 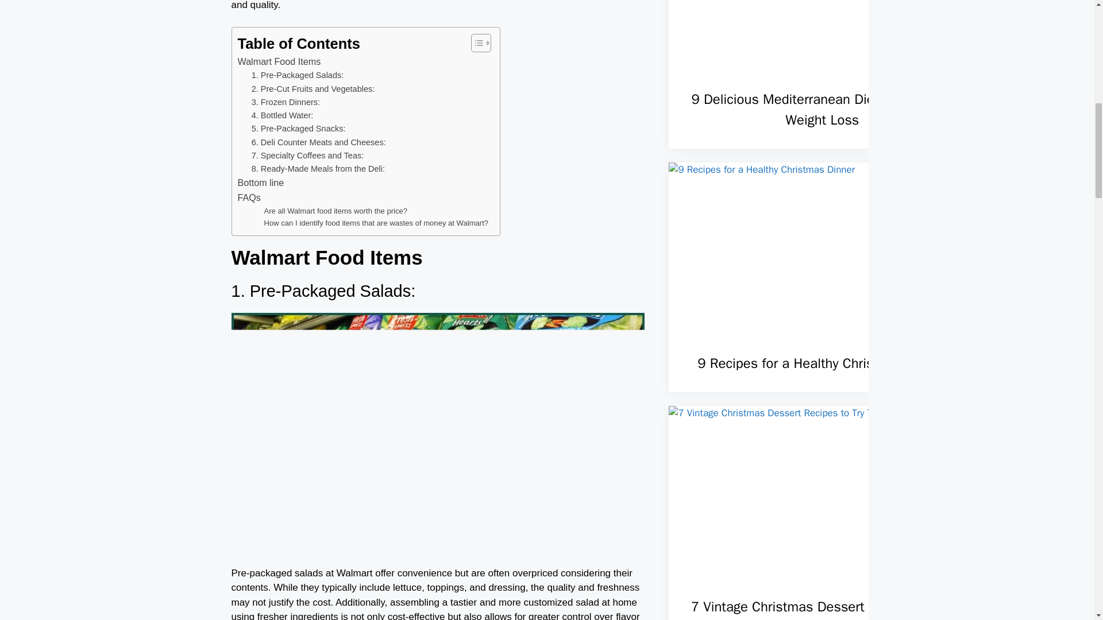 What do you see at coordinates (307, 156) in the screenshot?
I see `7. Specialty Coffees and Teas:` at bounding box center [307, 156].